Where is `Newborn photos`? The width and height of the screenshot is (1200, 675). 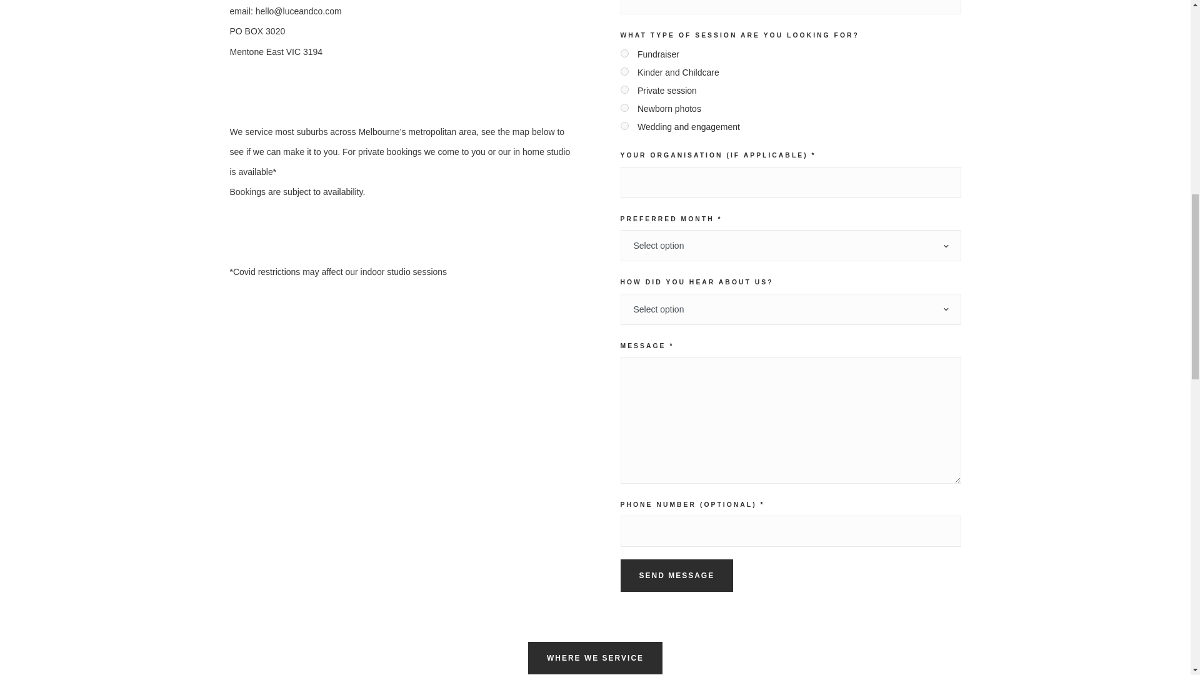 Newborn photos is located at coordinates (624, 107).